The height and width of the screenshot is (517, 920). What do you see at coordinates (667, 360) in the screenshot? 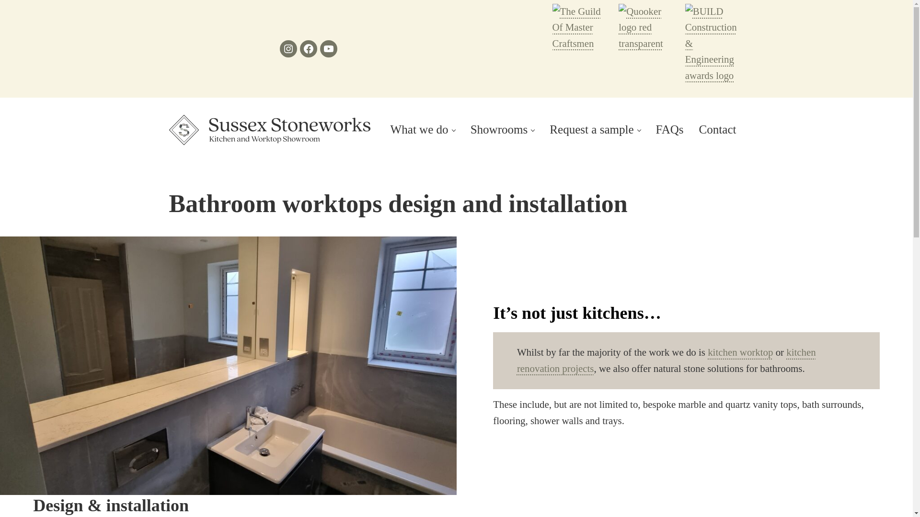
I see `kitchen renovation projects` at bounding box center [667, 360].